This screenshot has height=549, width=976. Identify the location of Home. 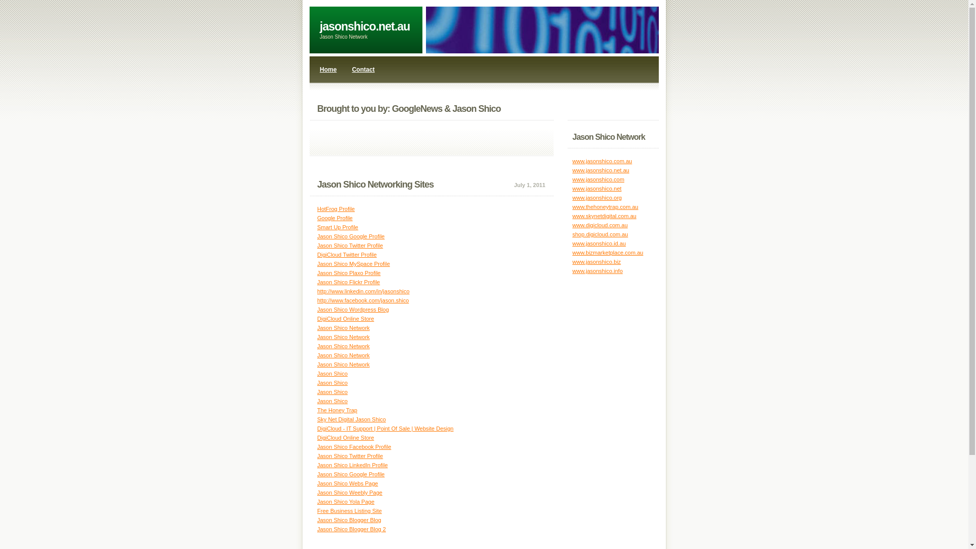
(328, 70).